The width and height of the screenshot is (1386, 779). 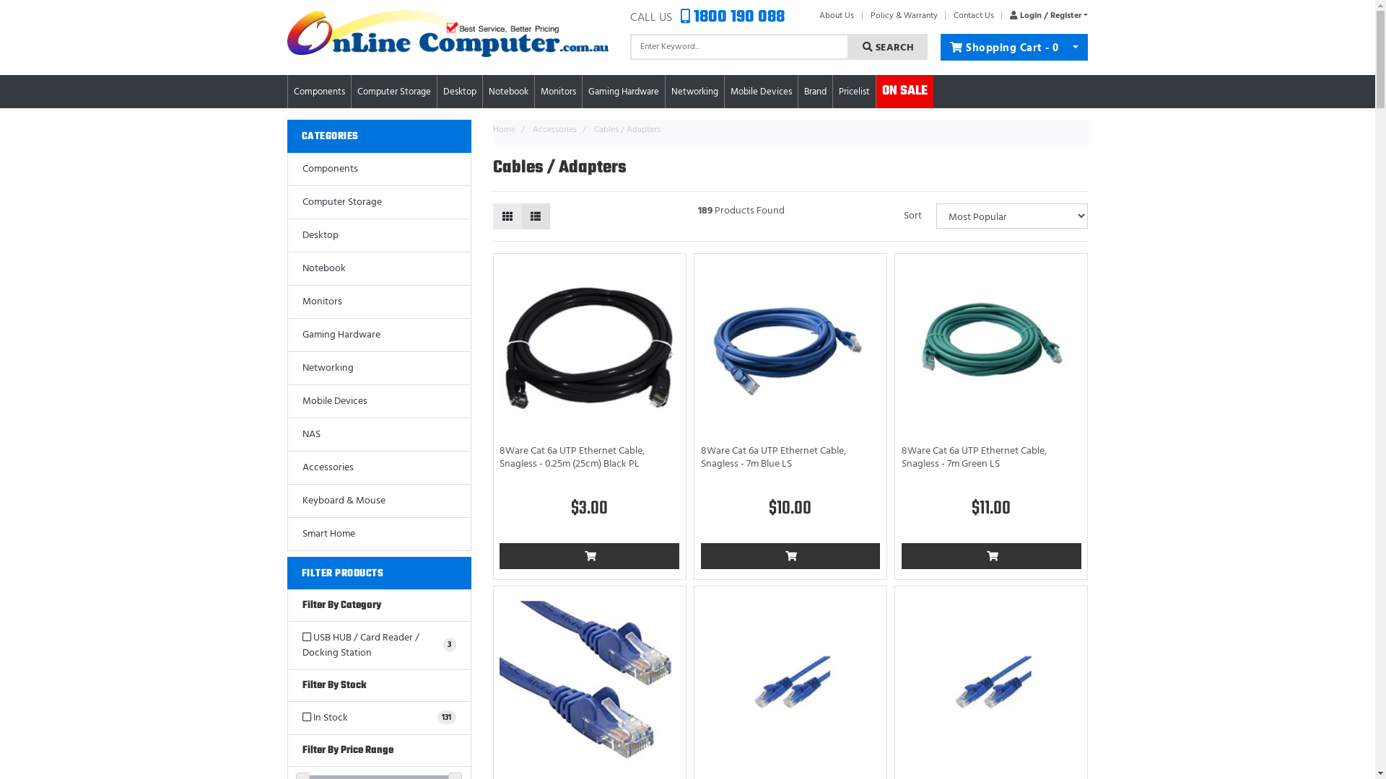 What do you see at coordinates (378, 534) in the screenshot?
I see `Smart Home` at bounding box center [378, 534].